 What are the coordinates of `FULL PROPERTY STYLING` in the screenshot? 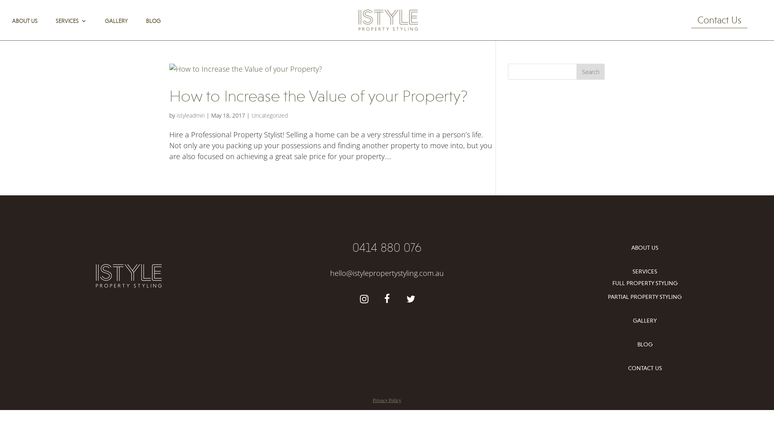 It's located at (645, 284).